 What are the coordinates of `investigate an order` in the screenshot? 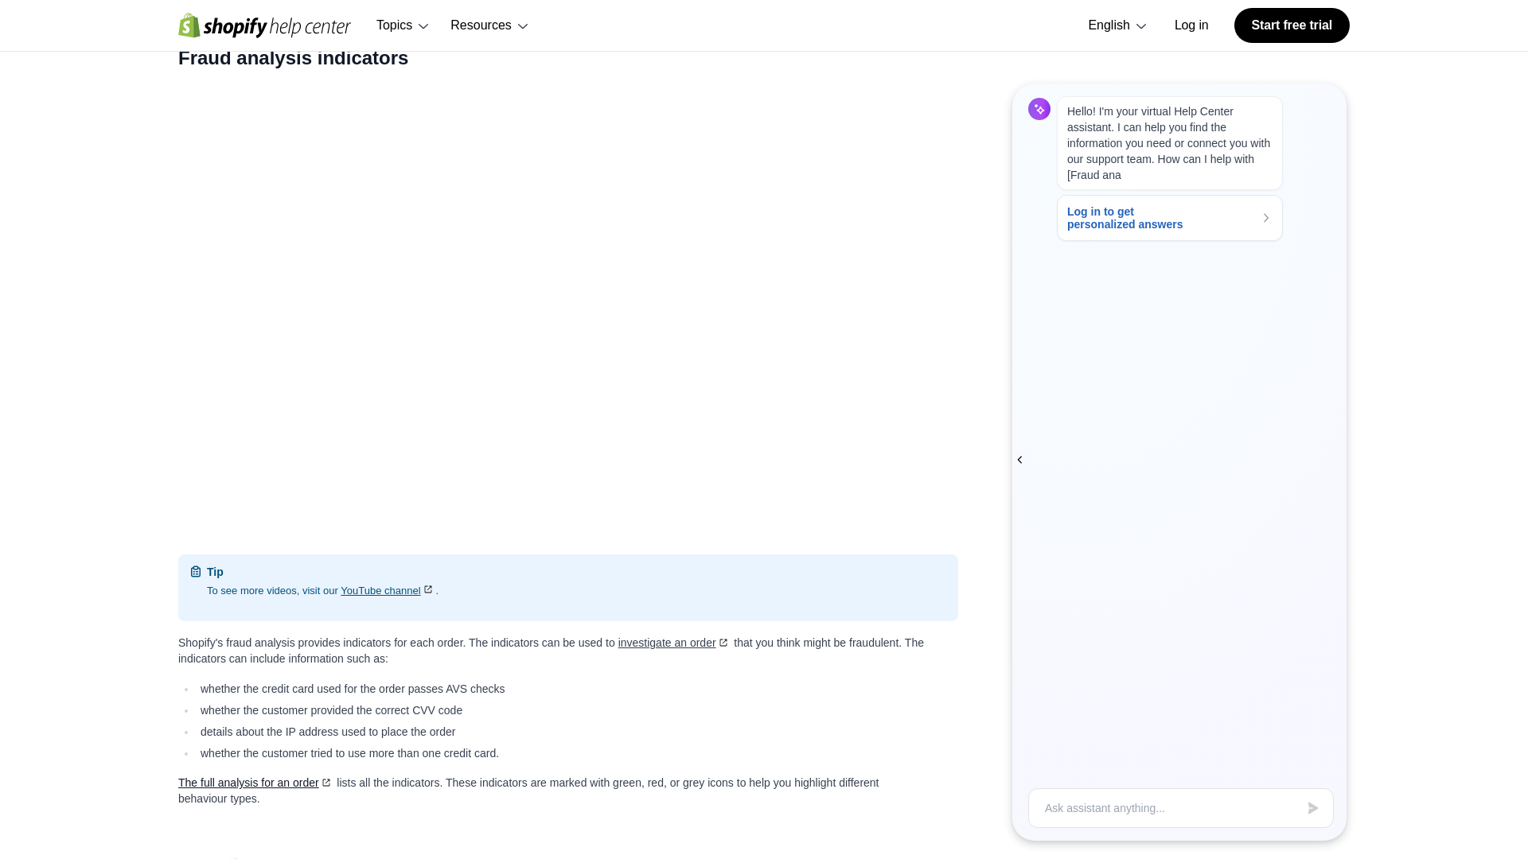 It's located at (675, 643).